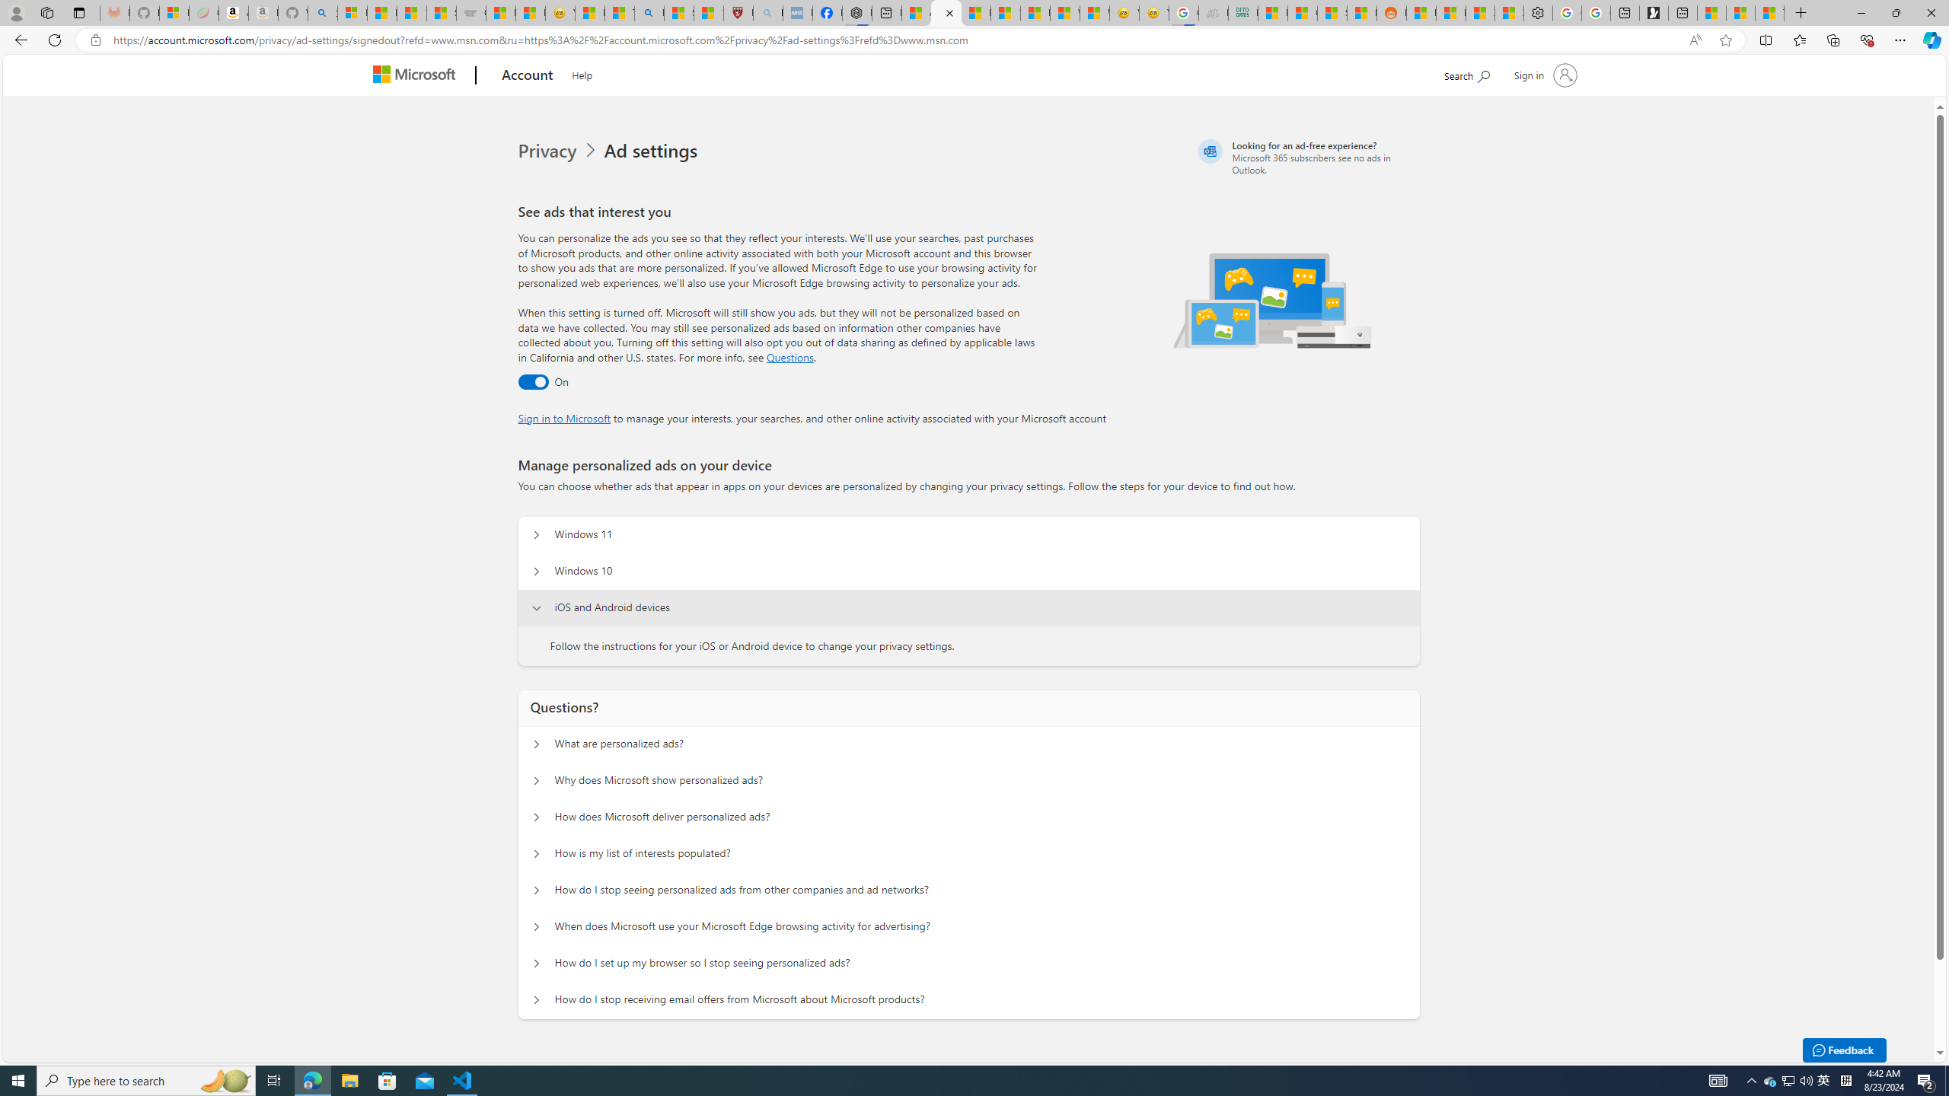 The width and height of the screenshot is (1949, 1096). I want to click on Microsoft account | Privacy, so click(946, 13).